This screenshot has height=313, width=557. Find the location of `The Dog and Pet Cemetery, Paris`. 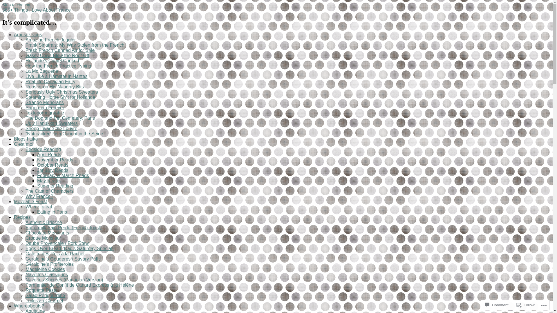

The Dog and Pet Cemetery, Paris is located at coordinates (60, 118).